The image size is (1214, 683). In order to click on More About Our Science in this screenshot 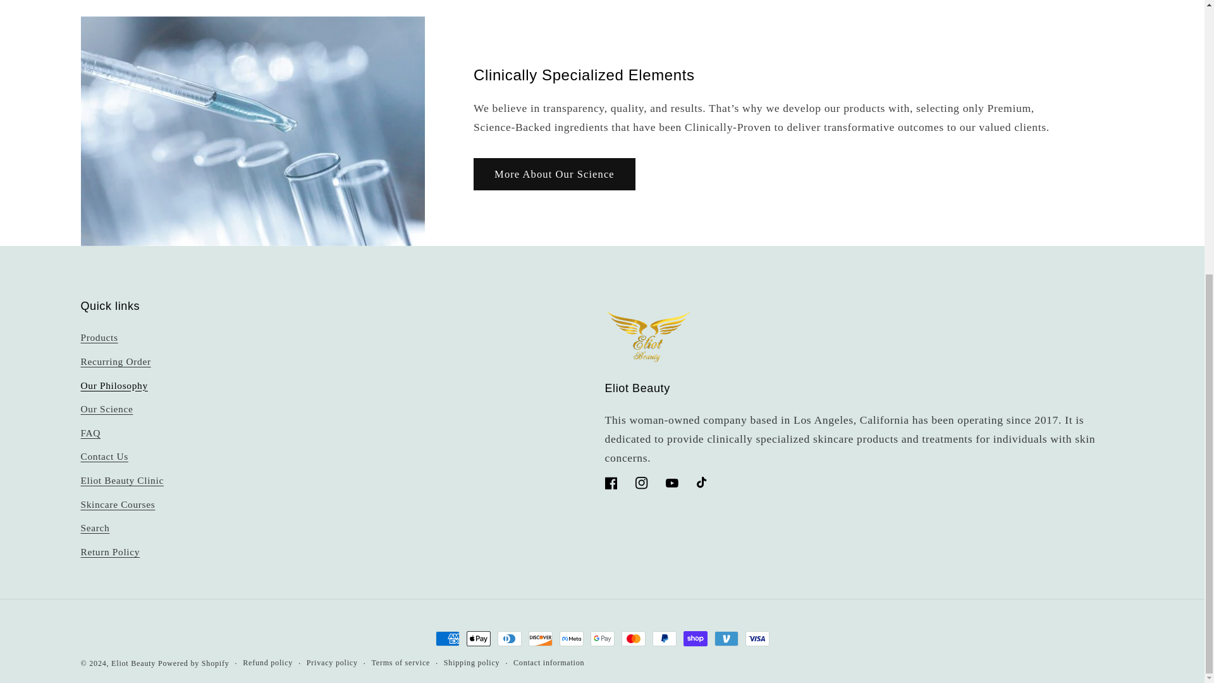, I will do `click(554, 175)`.